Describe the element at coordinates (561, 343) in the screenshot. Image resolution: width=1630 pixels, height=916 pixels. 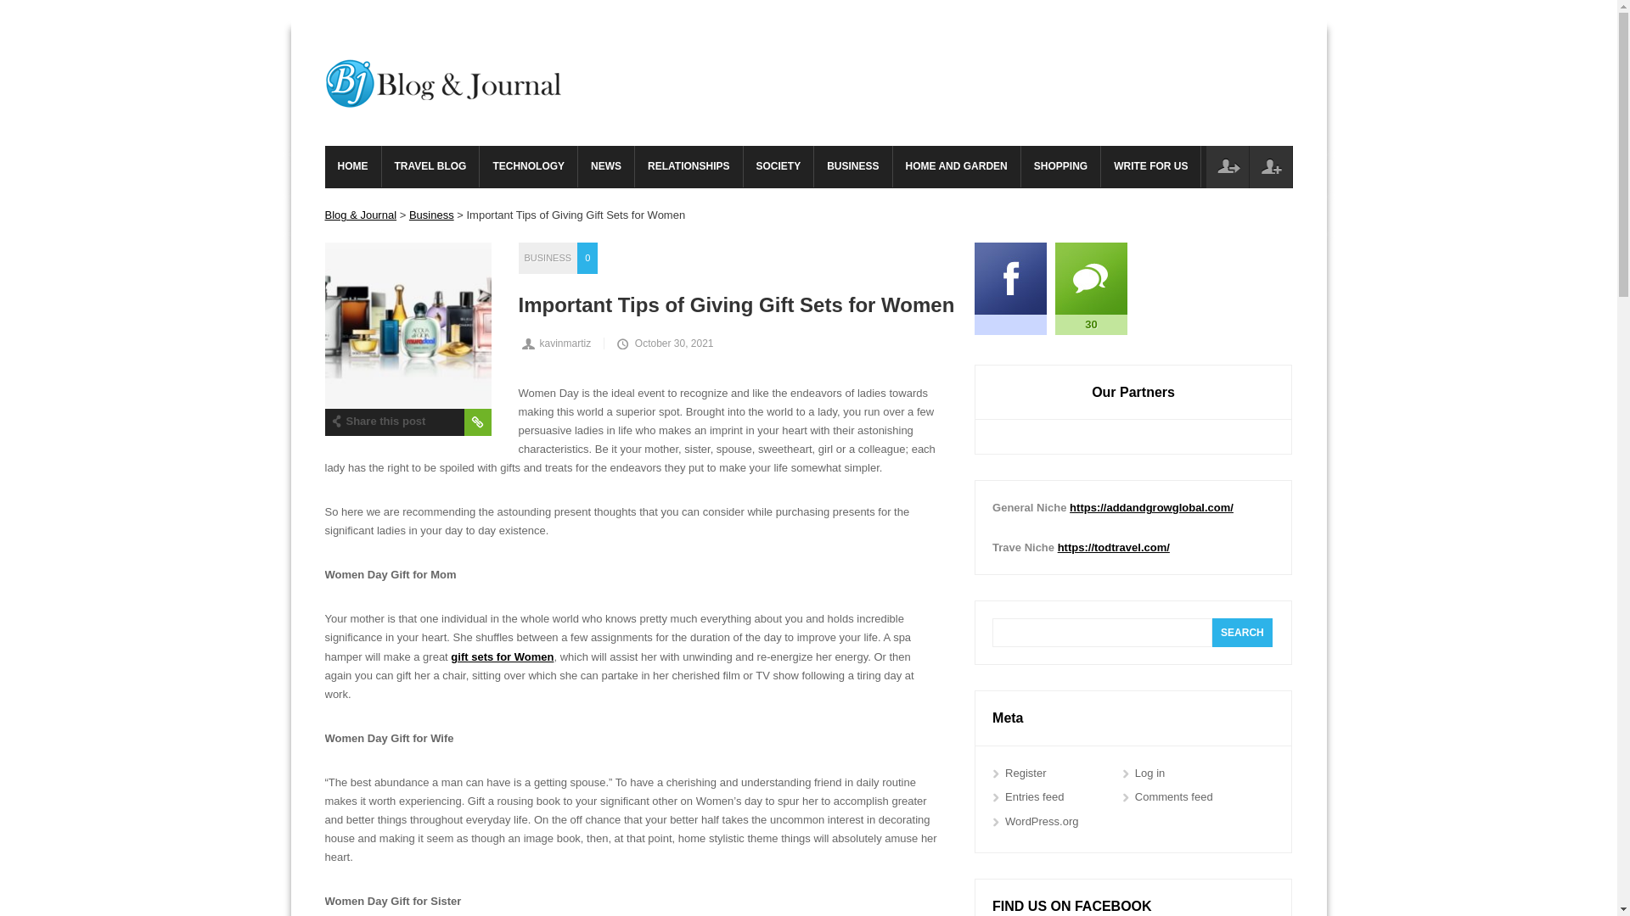
I see `kavinmartiz` at that location.